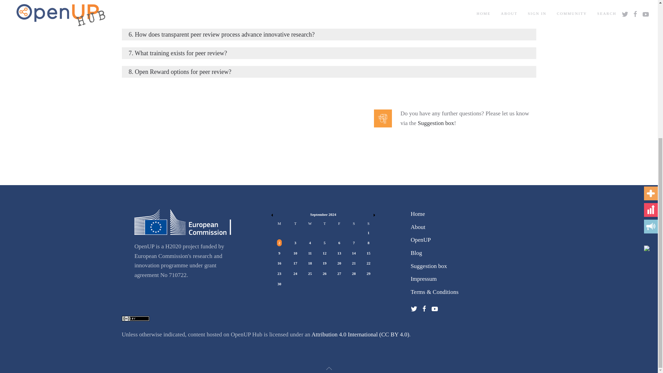 The height and width of the screenshot is (373, 663). I want to click on Go to calendar - current day, so click(339, 253).